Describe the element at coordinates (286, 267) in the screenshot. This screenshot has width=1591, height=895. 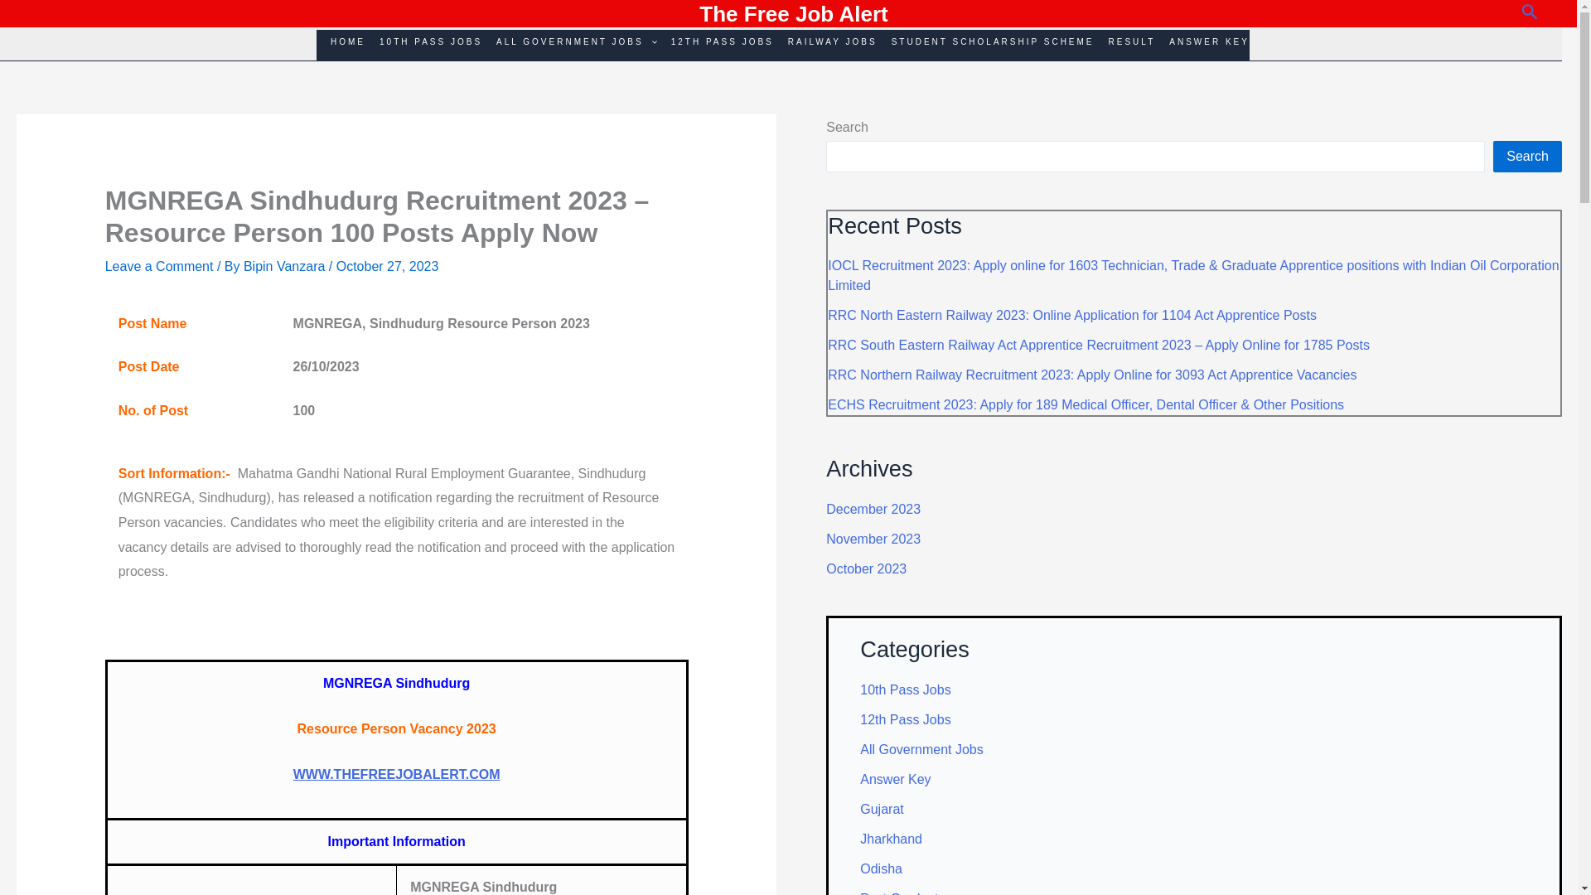
I see `View all posts by Bipin Vanzara` at that location.